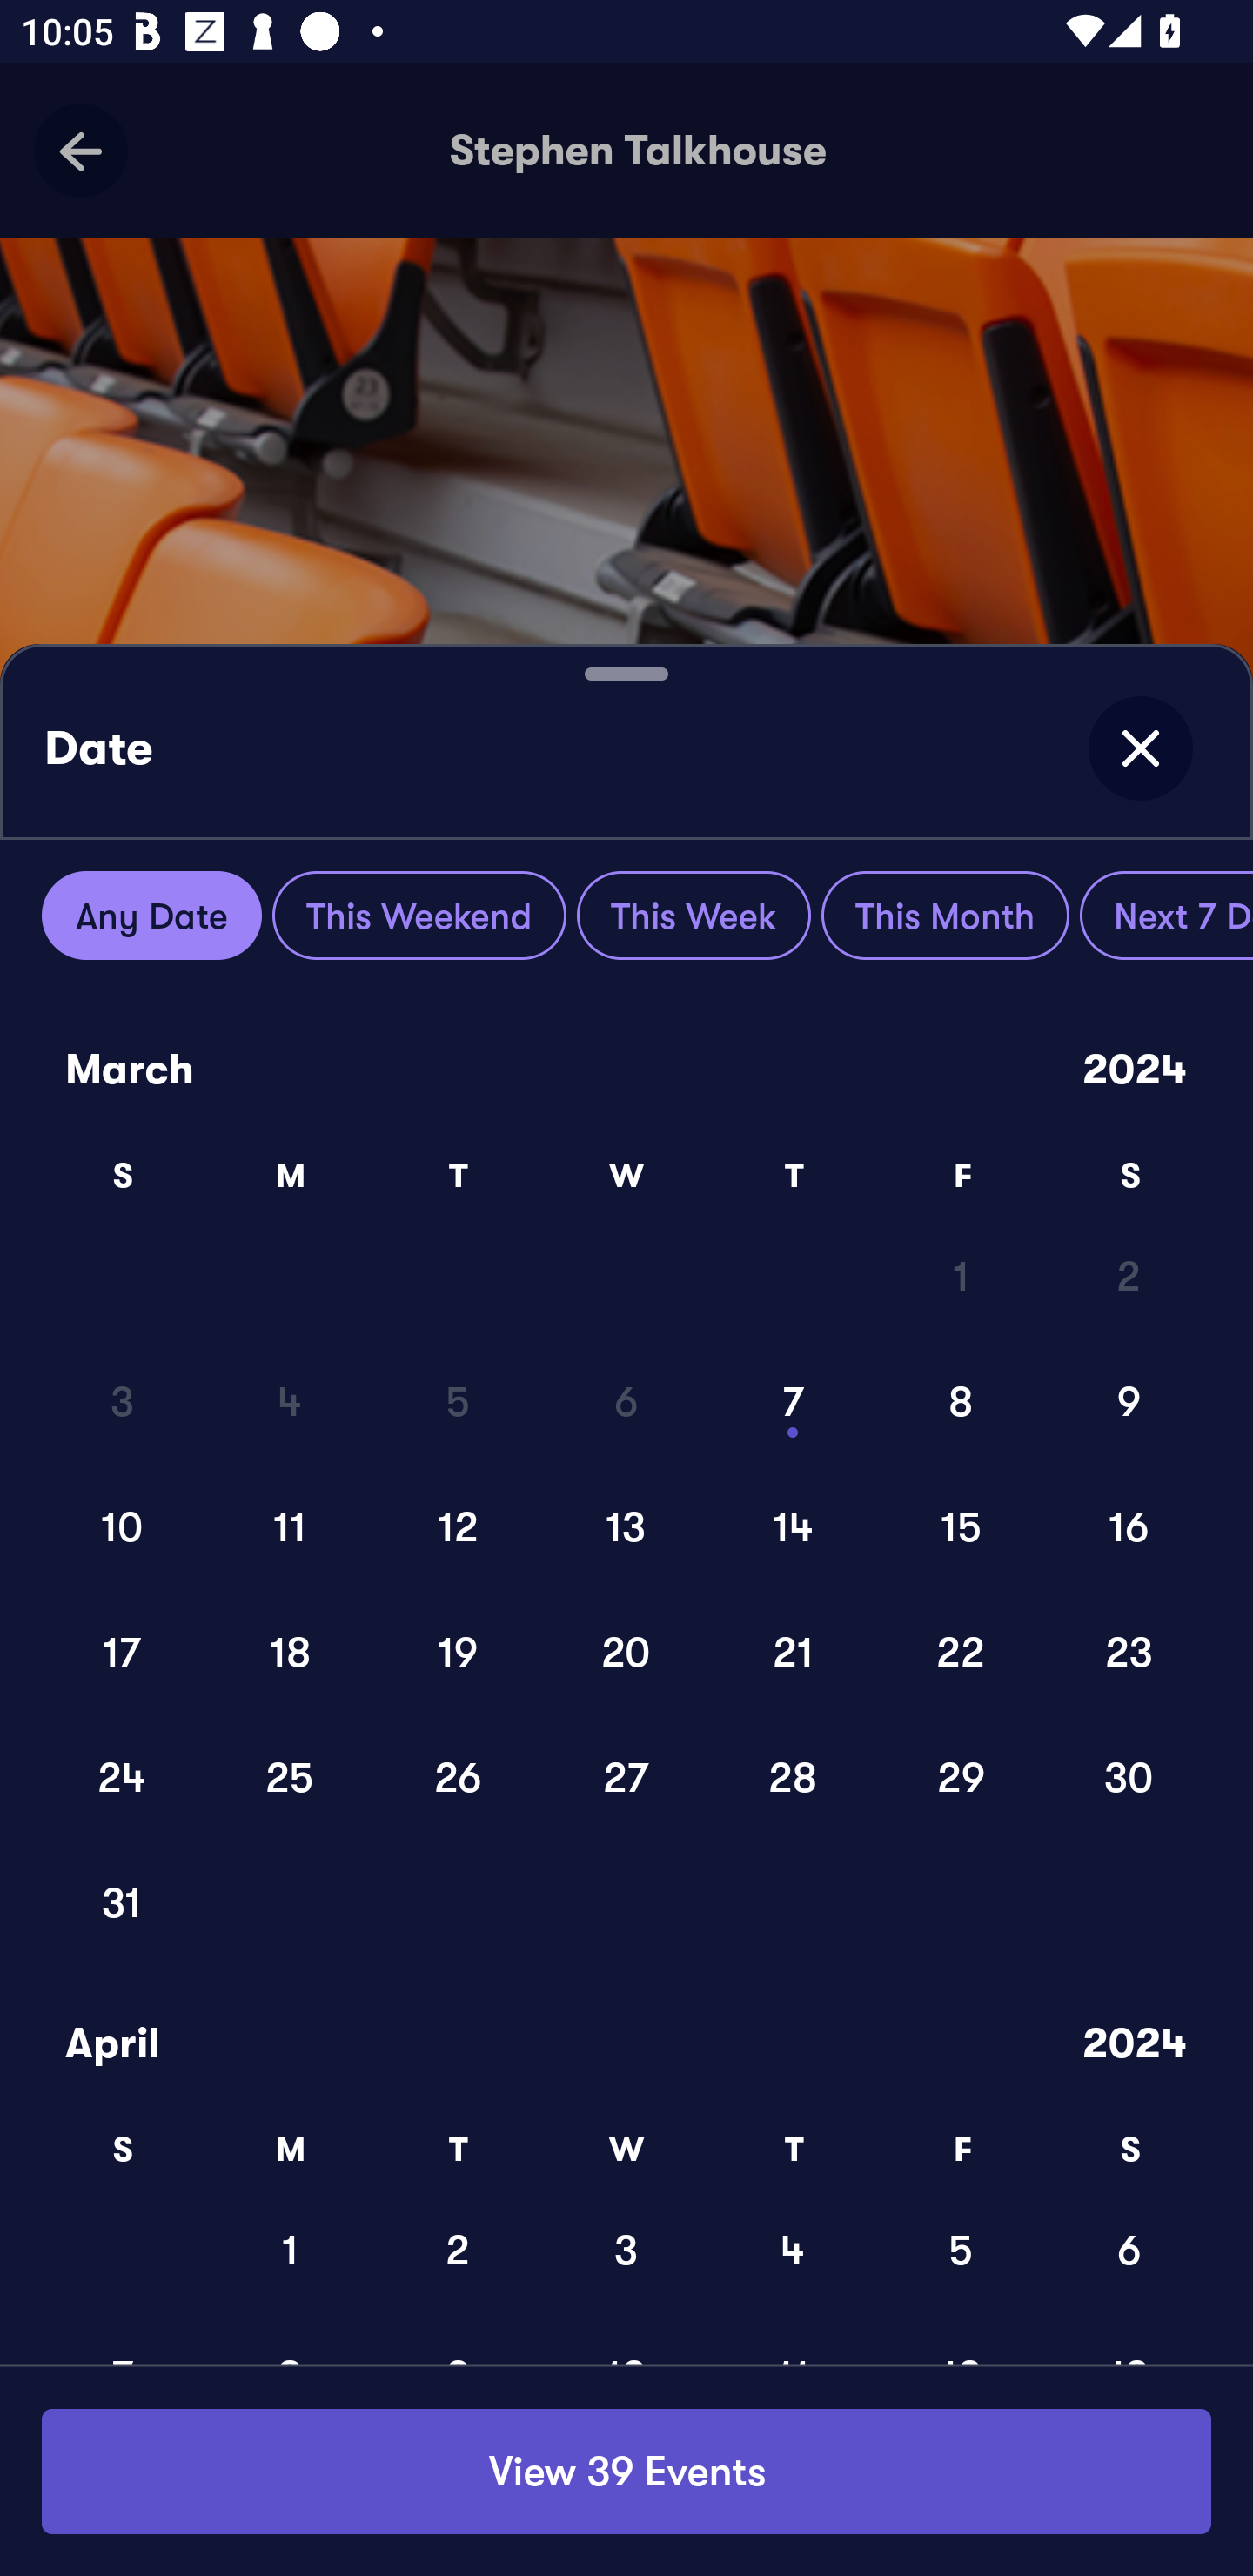  I want to click on  Friday 1 March 2024  1, so click(961, 1274).